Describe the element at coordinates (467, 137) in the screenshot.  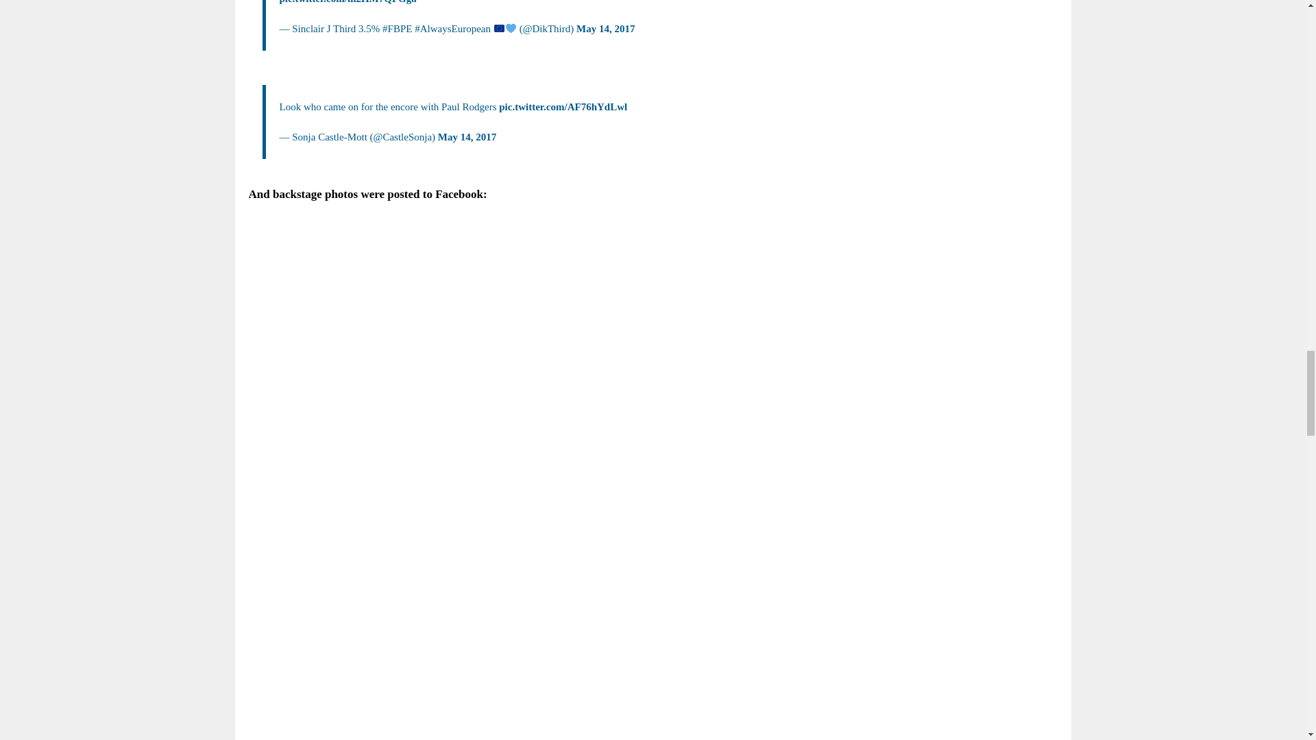
I see `May 14, 2017` at that location.